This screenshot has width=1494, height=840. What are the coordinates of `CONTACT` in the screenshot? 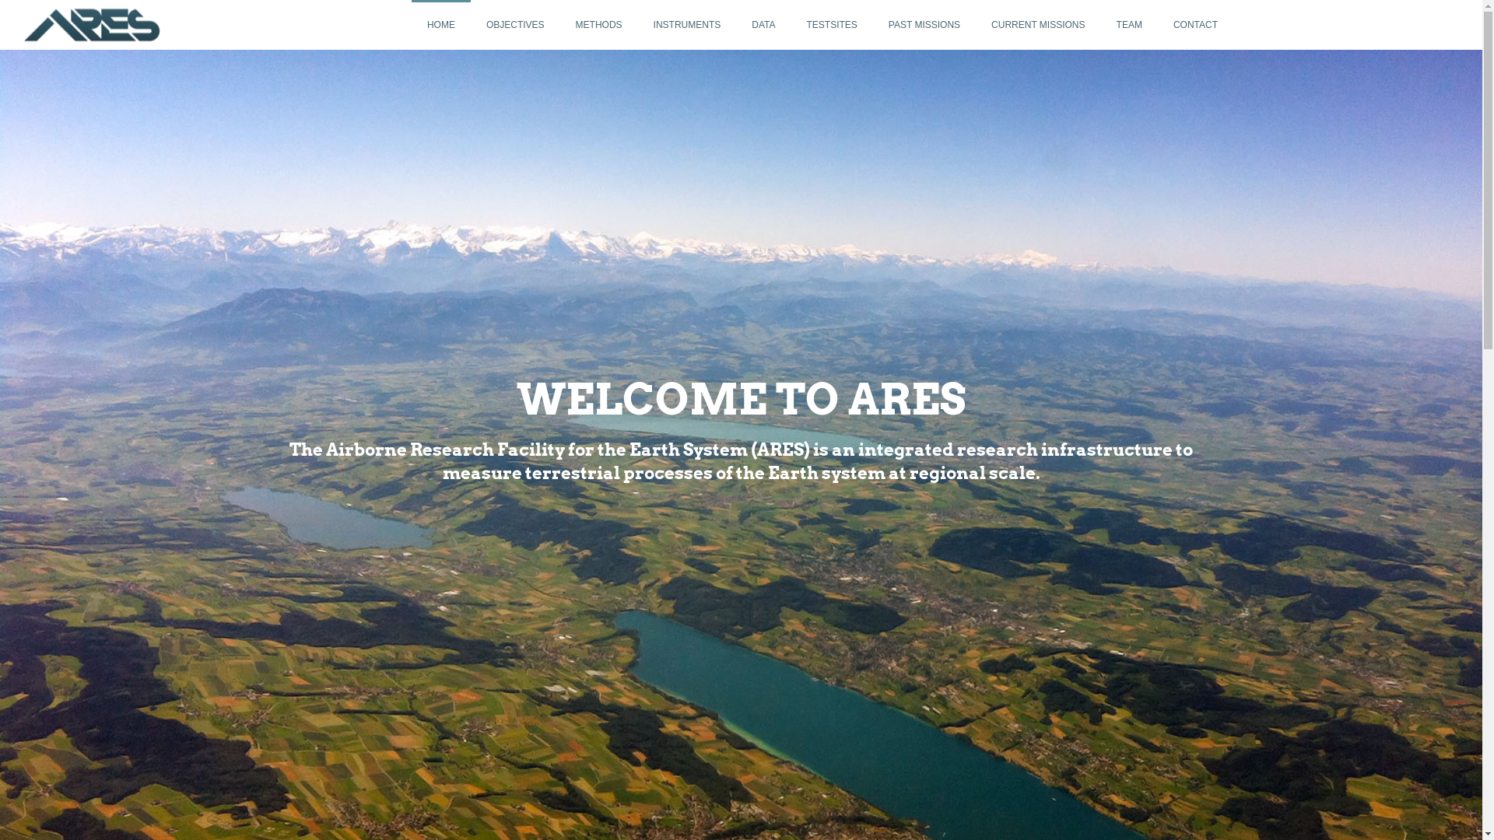 It's located at (1195, 25).